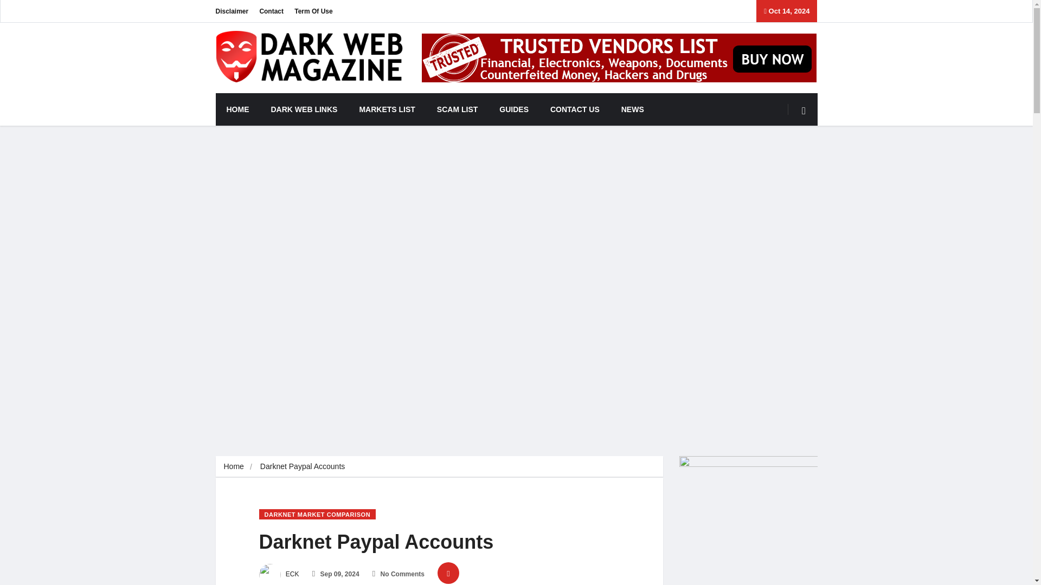  Describe the element at coordinates (305, 109) in the screenshot. I see `DARK WEB LINKS` at that location.